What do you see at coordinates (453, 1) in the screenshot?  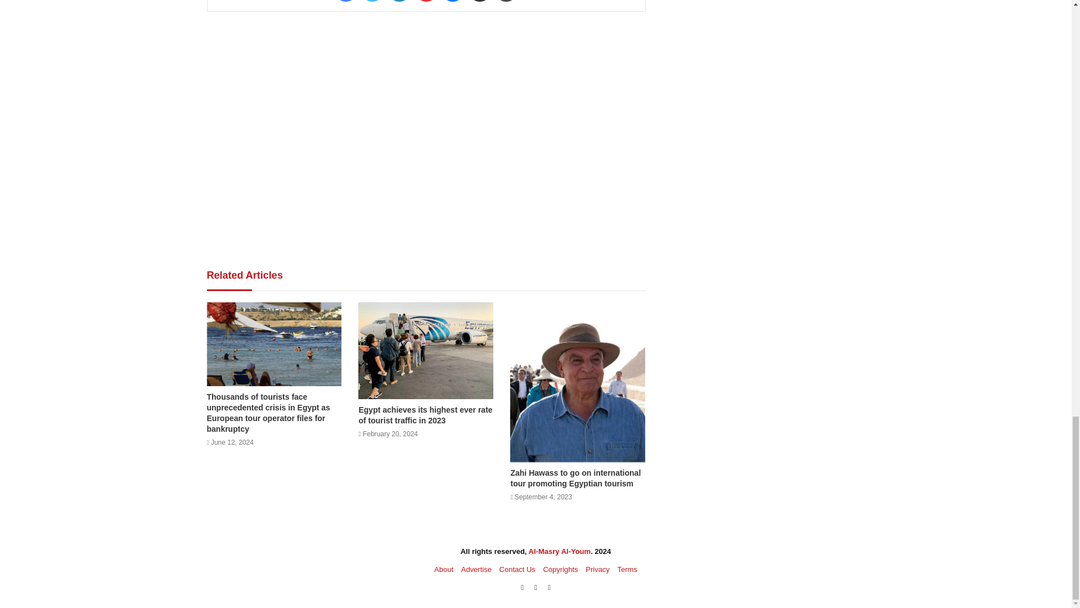 I see `Messenger` at bounding box center [453, 1].